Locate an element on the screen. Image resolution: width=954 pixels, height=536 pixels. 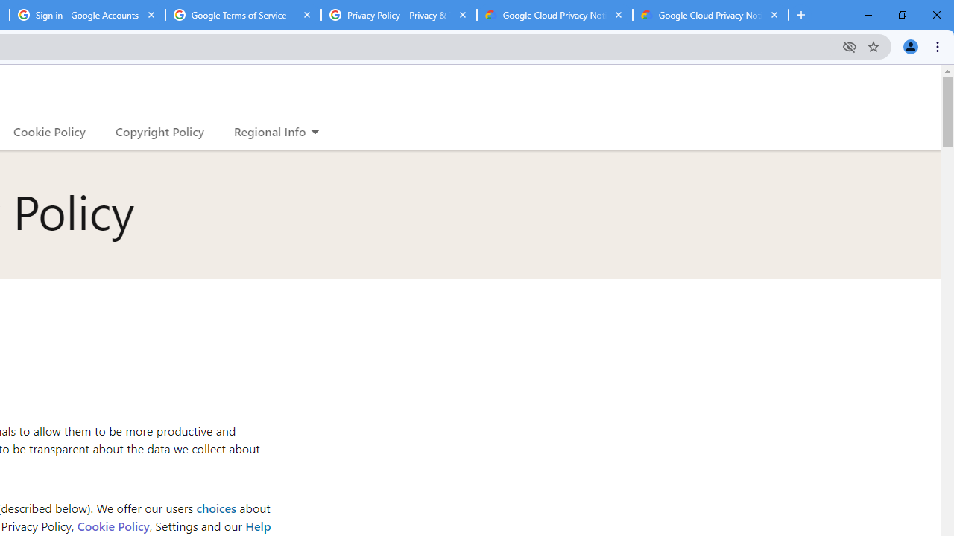
Sign in - Google Accounts is located at coordinates (86, 15).